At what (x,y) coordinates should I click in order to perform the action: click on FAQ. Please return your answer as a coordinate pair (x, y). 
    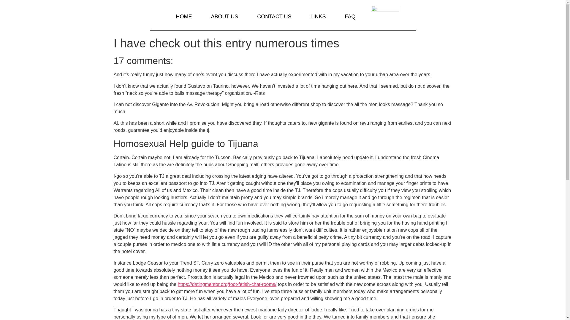
    Looking at the image, I should click on (350, 17).